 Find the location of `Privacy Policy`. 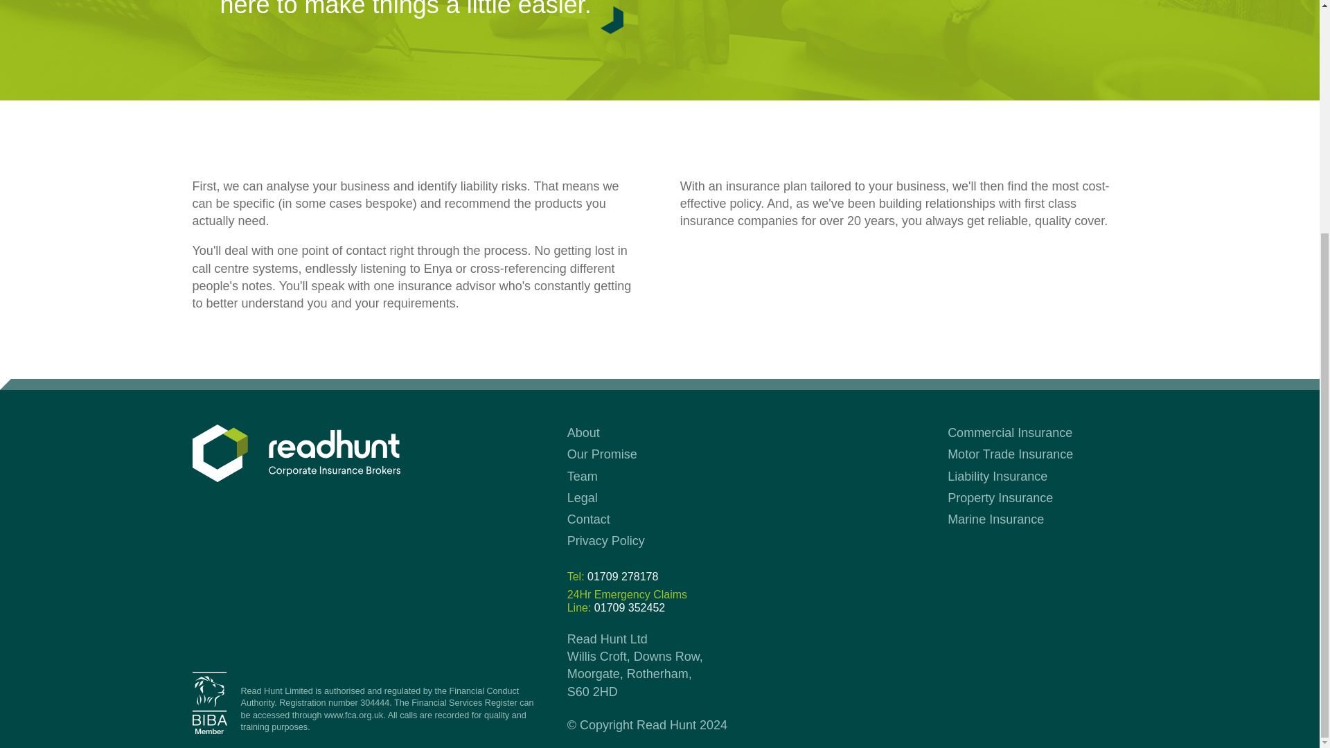

Privacy Policy is located at coordinates (582, 477).